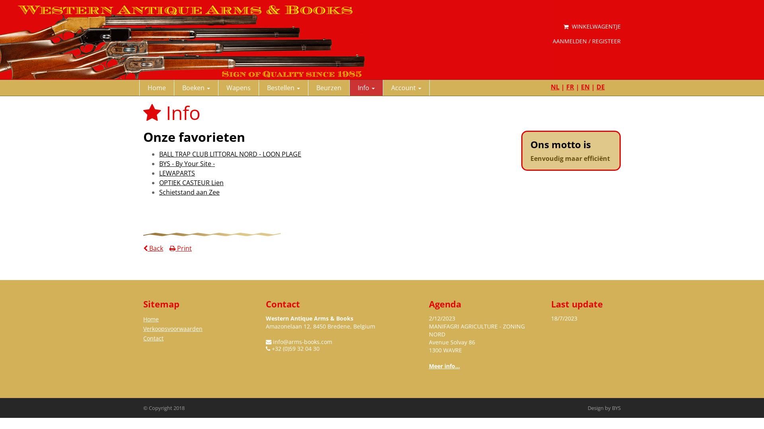  What do you see at coordinates (604, 408) in the screenshot?
I see `Design by BYS` at bounding box center [604, 408].